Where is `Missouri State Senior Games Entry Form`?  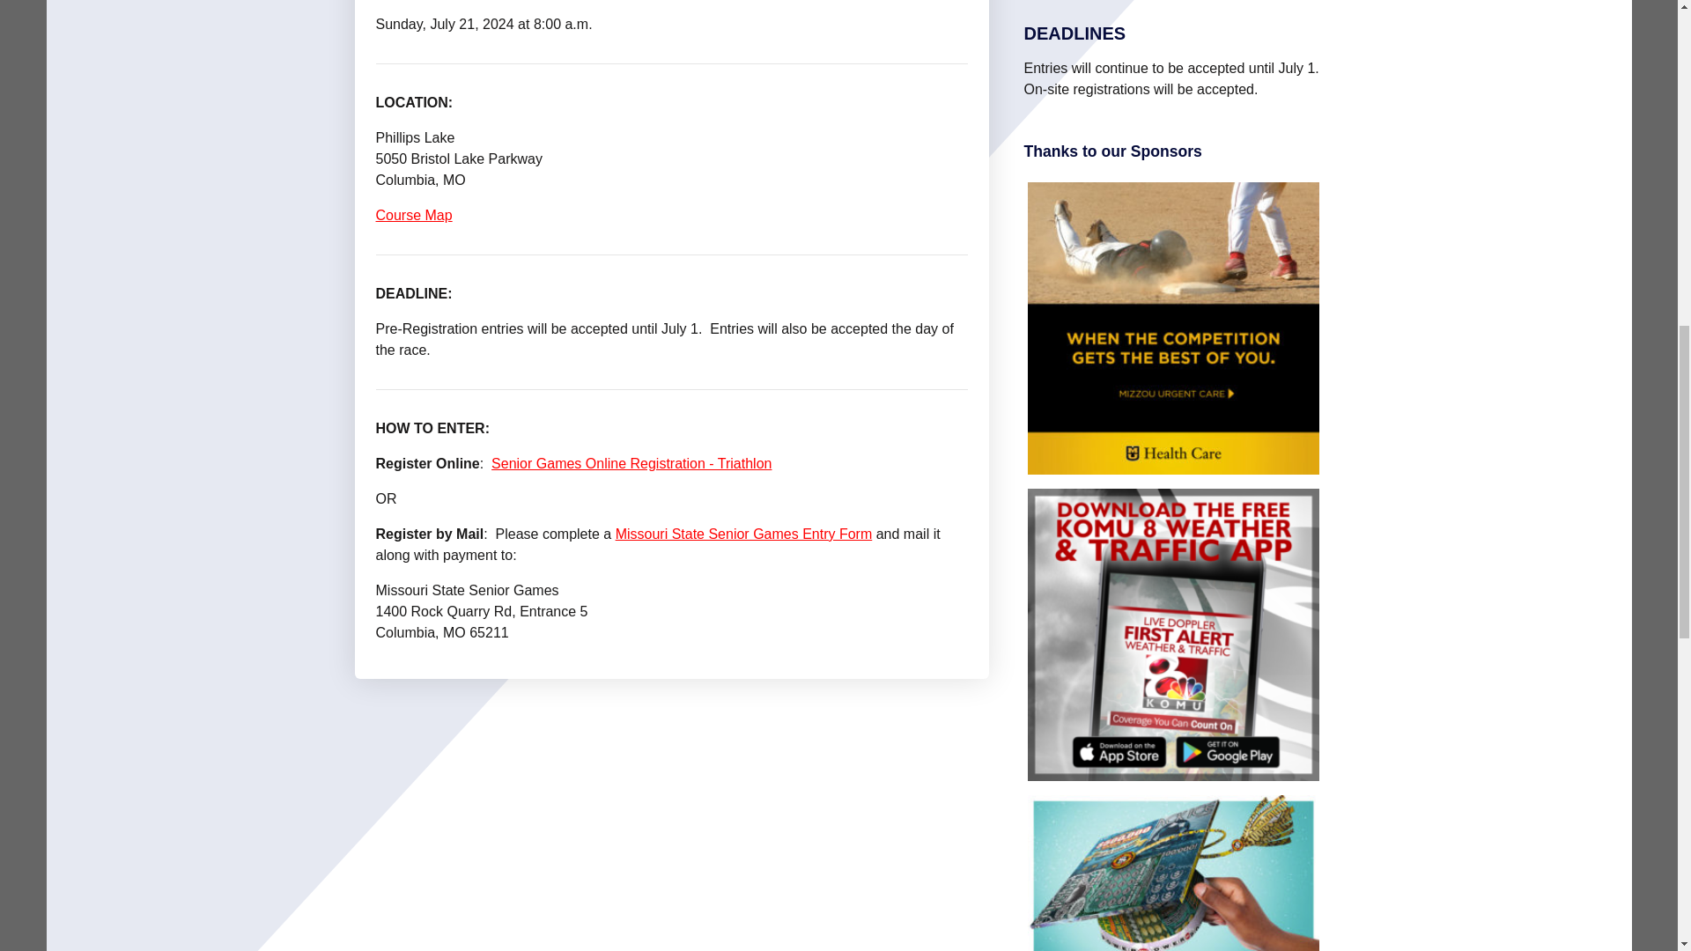 Missouri State Senior Games Entry Form is located at coordinates (743, 534).